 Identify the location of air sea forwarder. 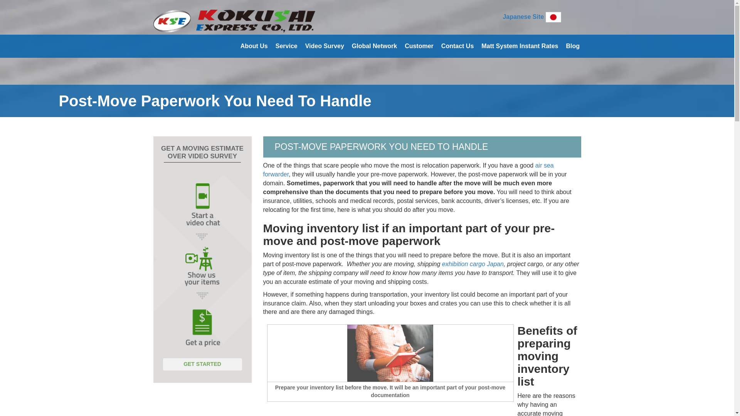
(408, 170).